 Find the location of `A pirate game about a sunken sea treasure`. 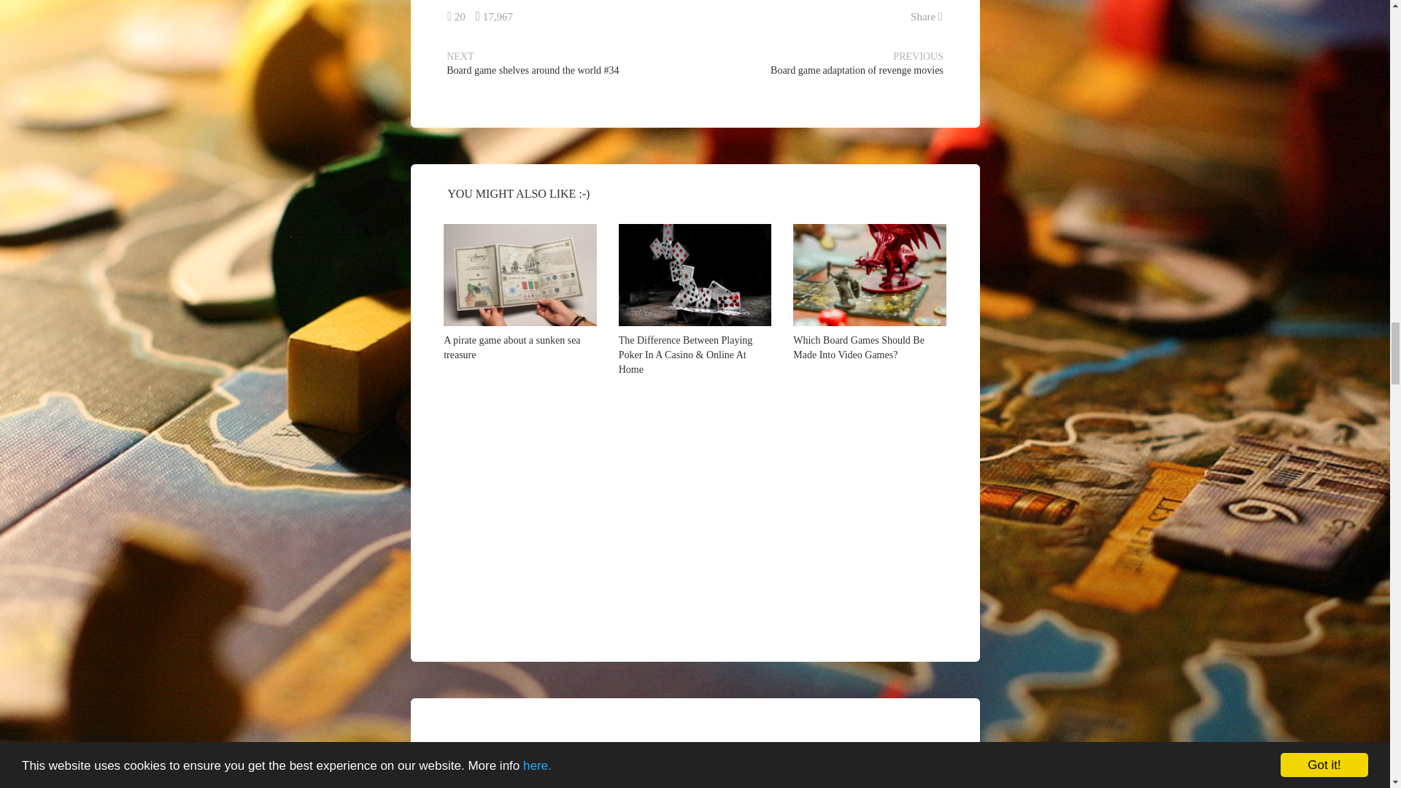

A pirate game about a sunken sea treasure is located at coordinates (520, 274).